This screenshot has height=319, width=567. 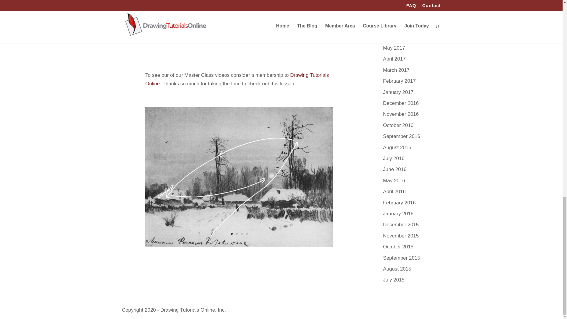 What do you see at coordinates (239, 247) in the screenshot?
I see `village-winter-18881` at bounding box center [239, 247].